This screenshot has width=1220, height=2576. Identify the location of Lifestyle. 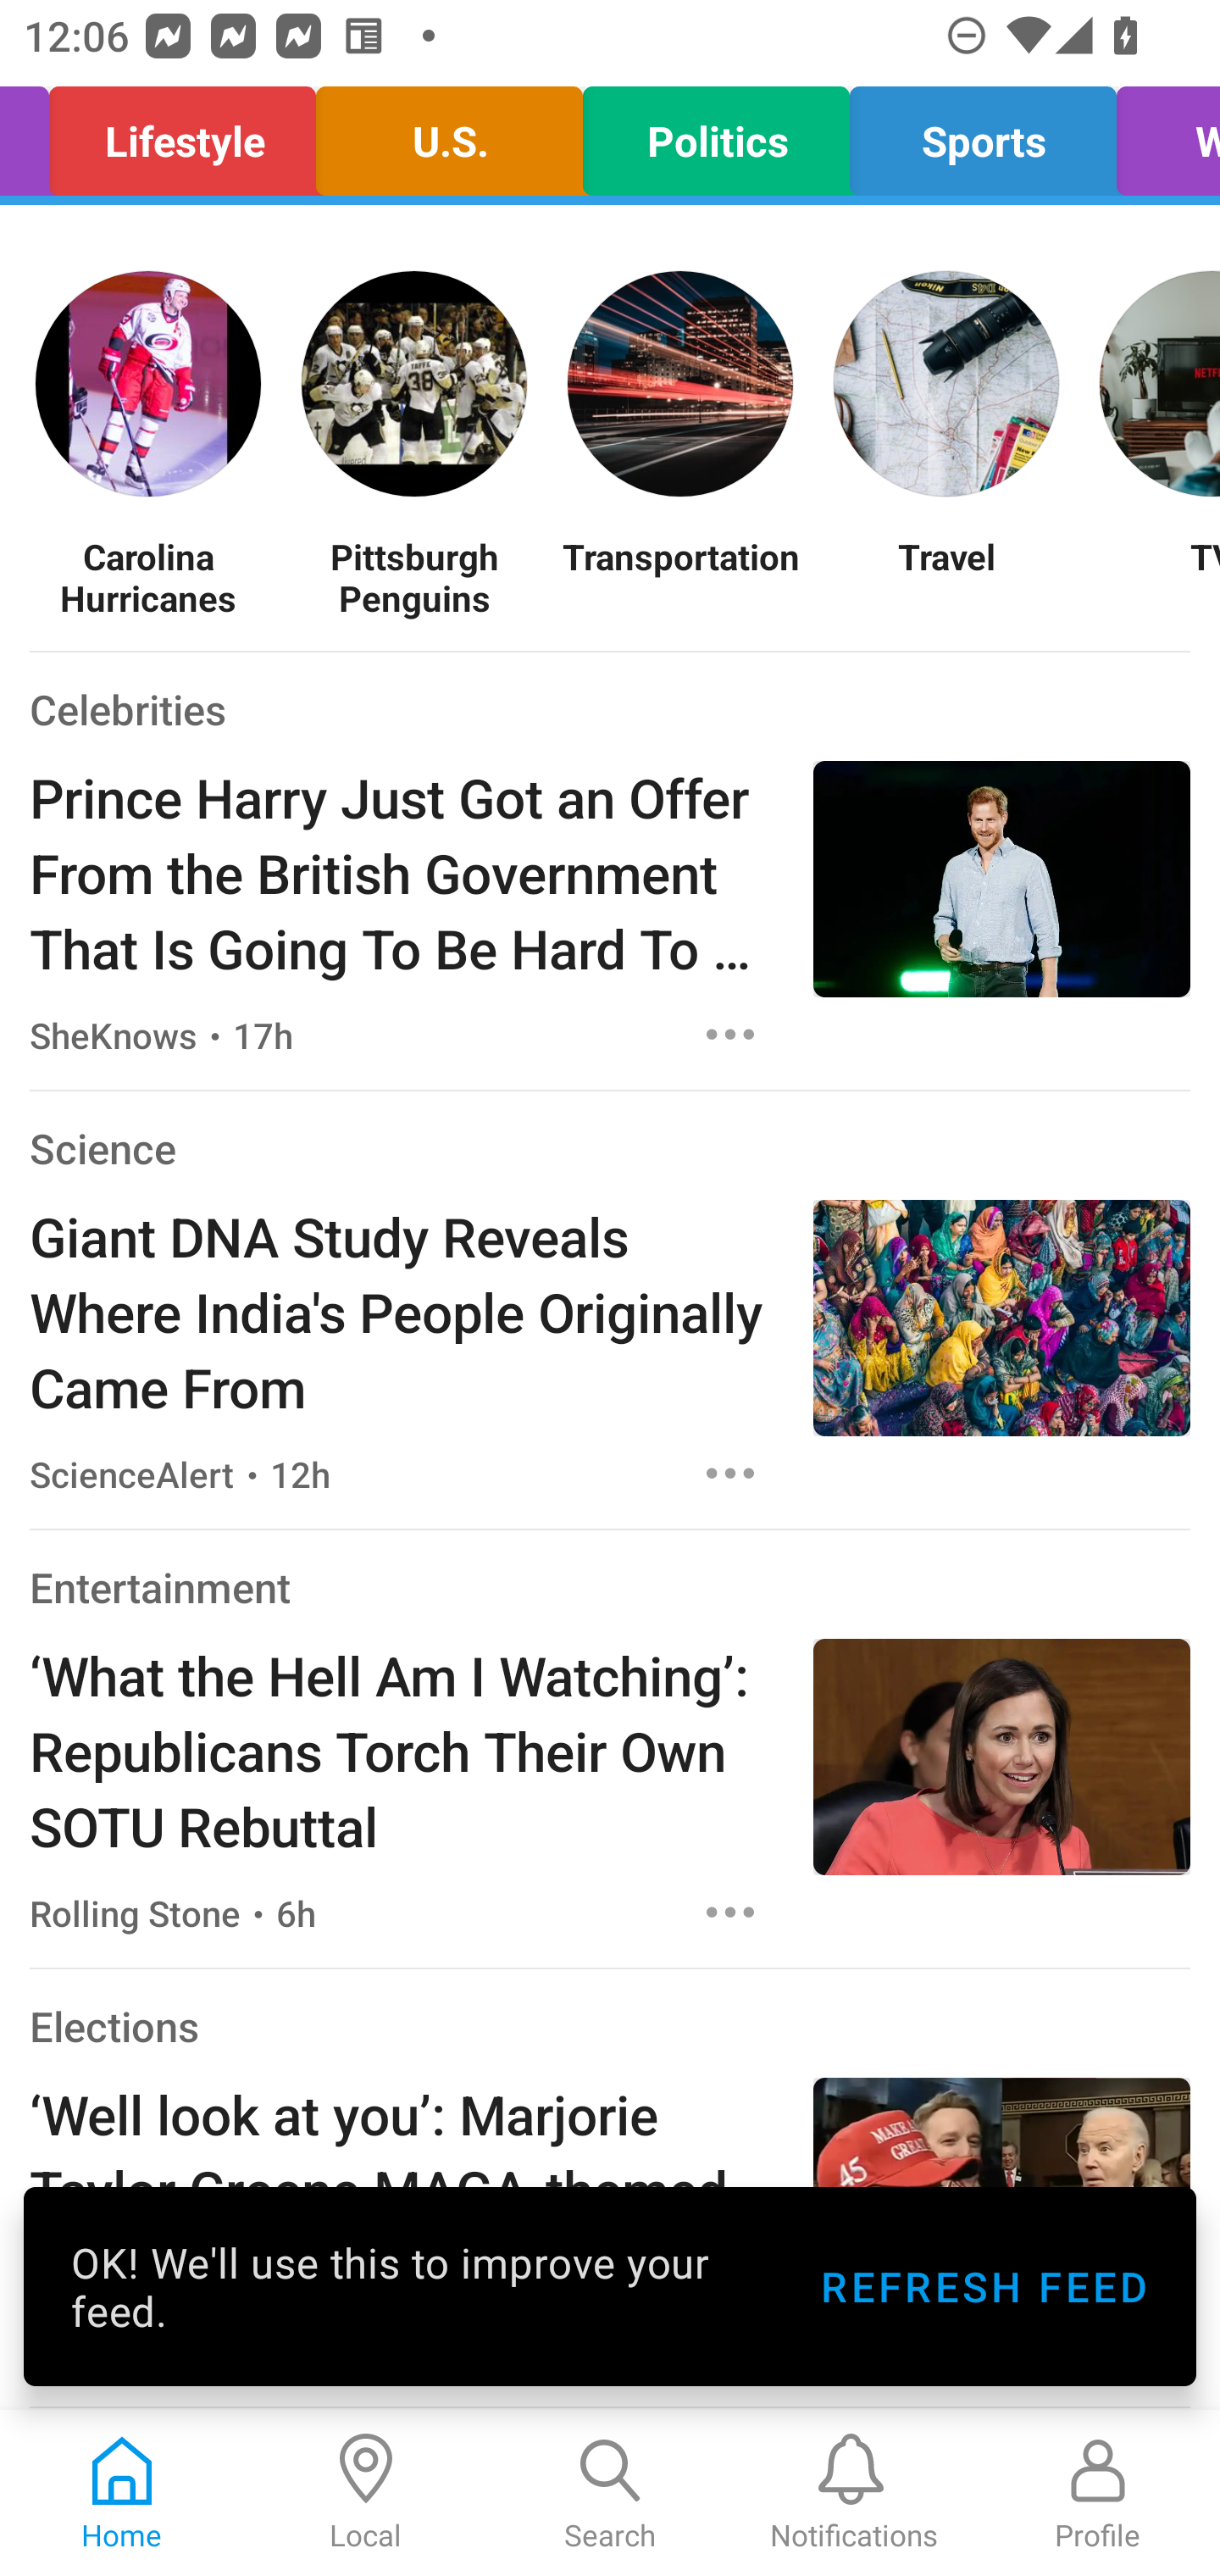
(183, 134).